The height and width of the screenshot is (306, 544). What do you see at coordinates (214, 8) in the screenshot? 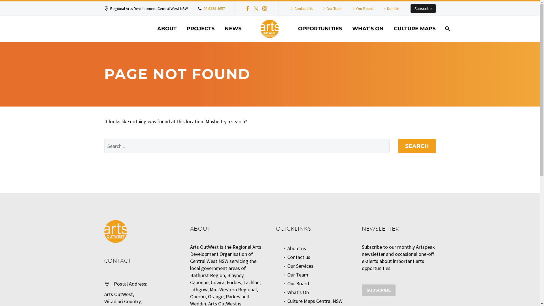
I see `02 6338 4657` at bounding box center [214, 8].